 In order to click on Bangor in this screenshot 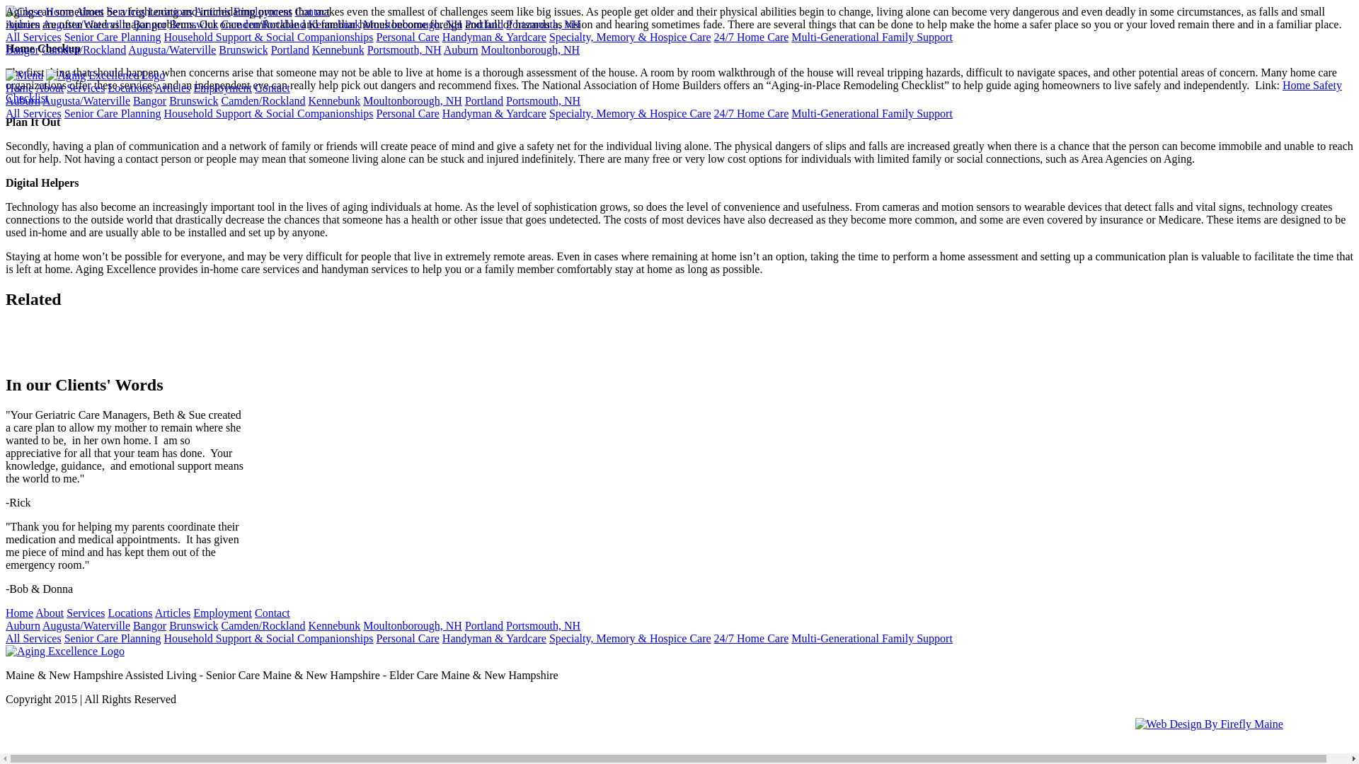, I will do `click(22, 50)`.